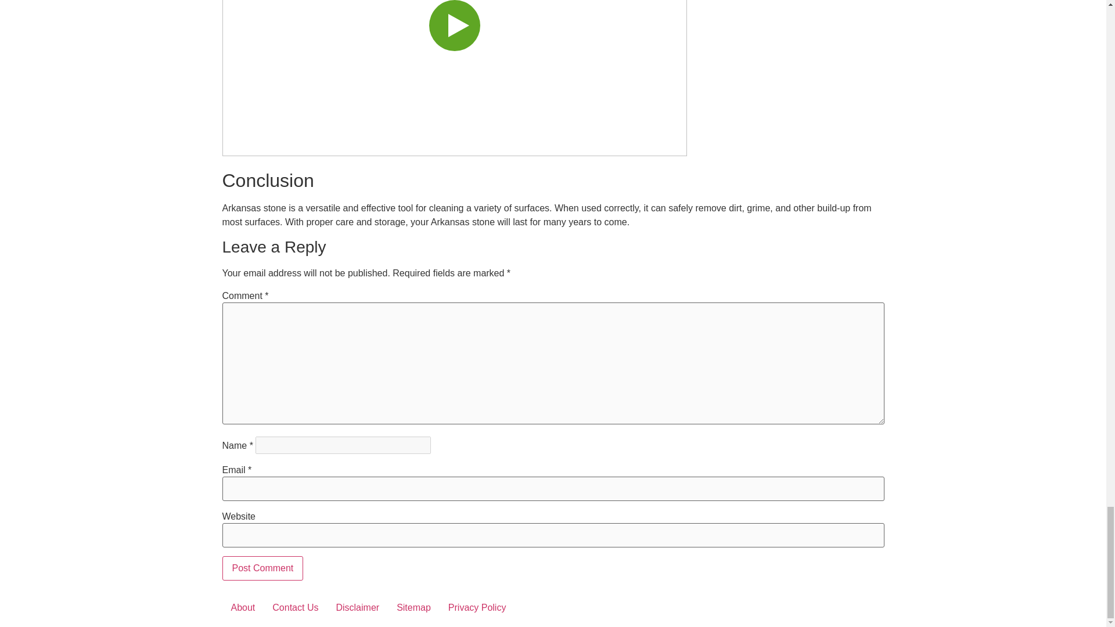 The width and height of the screenshot is (1115, 627). What do you see at coordinates (295, 607) in the screenshot?
I see `Contact Us` at bounding box center [295, 607].